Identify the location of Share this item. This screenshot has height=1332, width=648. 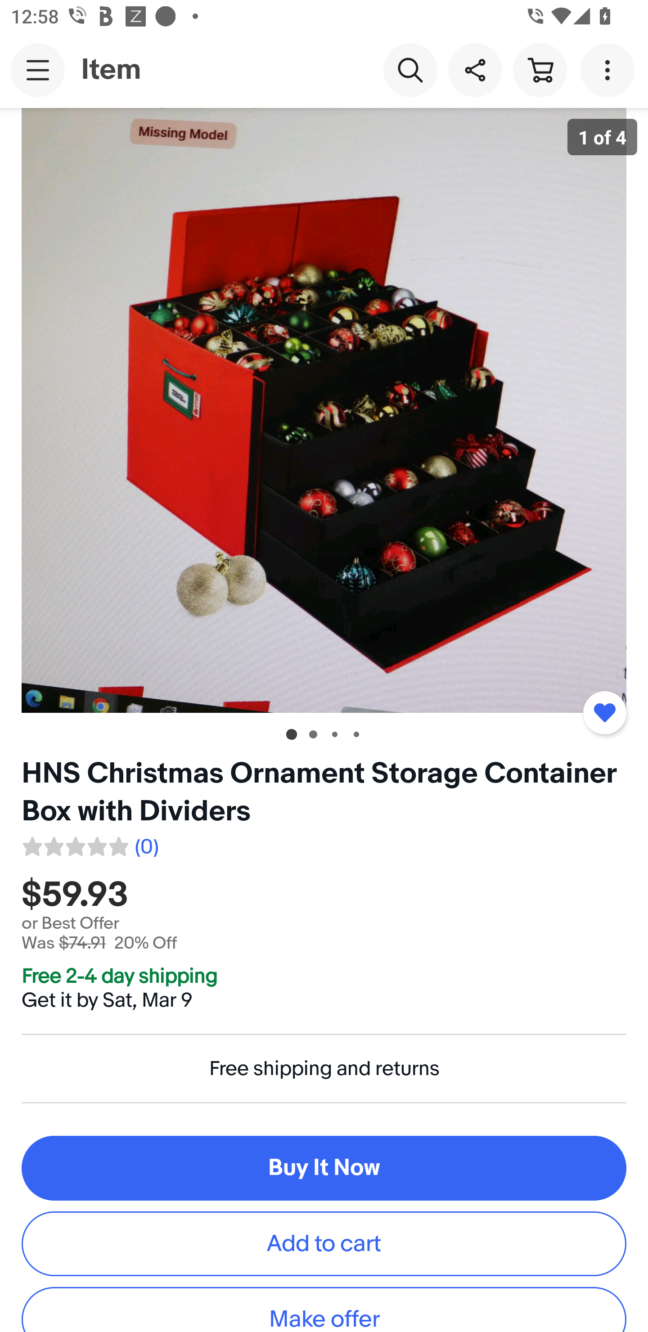
(475, 69).